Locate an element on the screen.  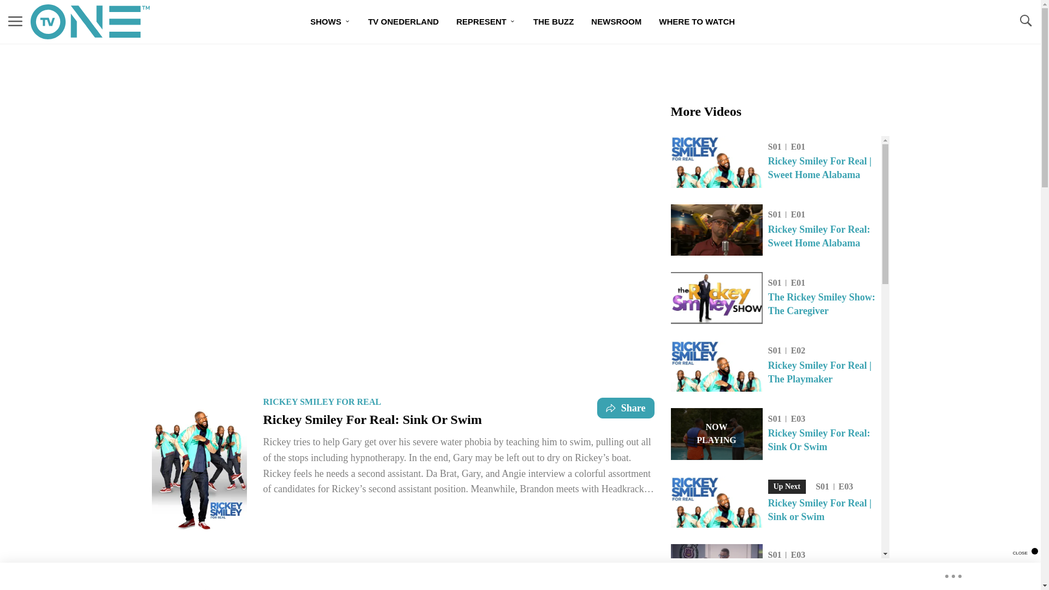
MENU is located at coordinates (824, 304).